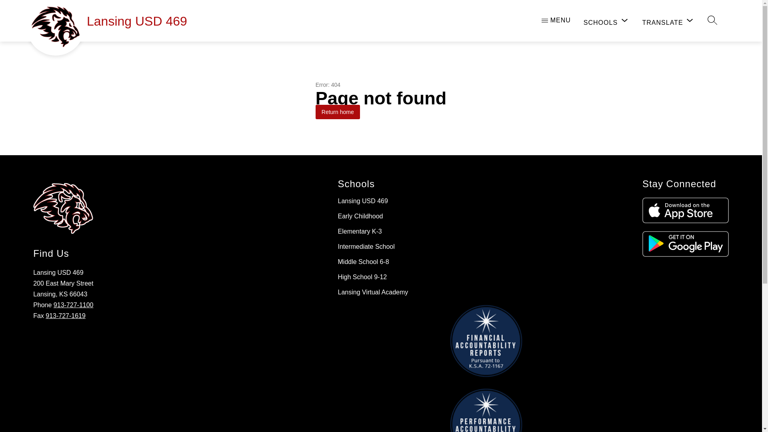 Image resolution: width=768 pixels, height=432 pixels. I want to click on 913-727-1100, so click(74, 305).